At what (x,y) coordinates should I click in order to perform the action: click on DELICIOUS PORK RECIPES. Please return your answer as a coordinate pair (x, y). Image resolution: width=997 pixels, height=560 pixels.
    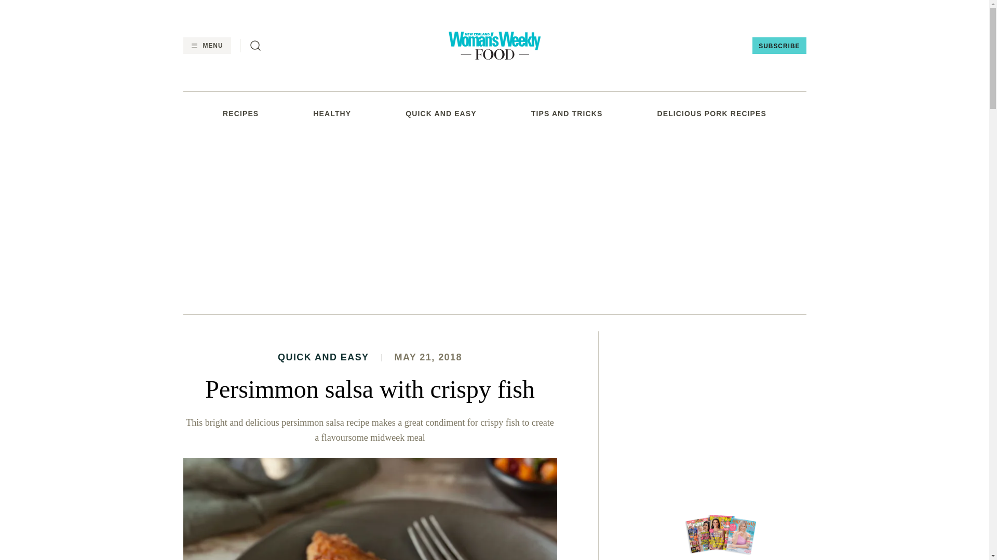
    Looking at the image, I should click on (711, 113).